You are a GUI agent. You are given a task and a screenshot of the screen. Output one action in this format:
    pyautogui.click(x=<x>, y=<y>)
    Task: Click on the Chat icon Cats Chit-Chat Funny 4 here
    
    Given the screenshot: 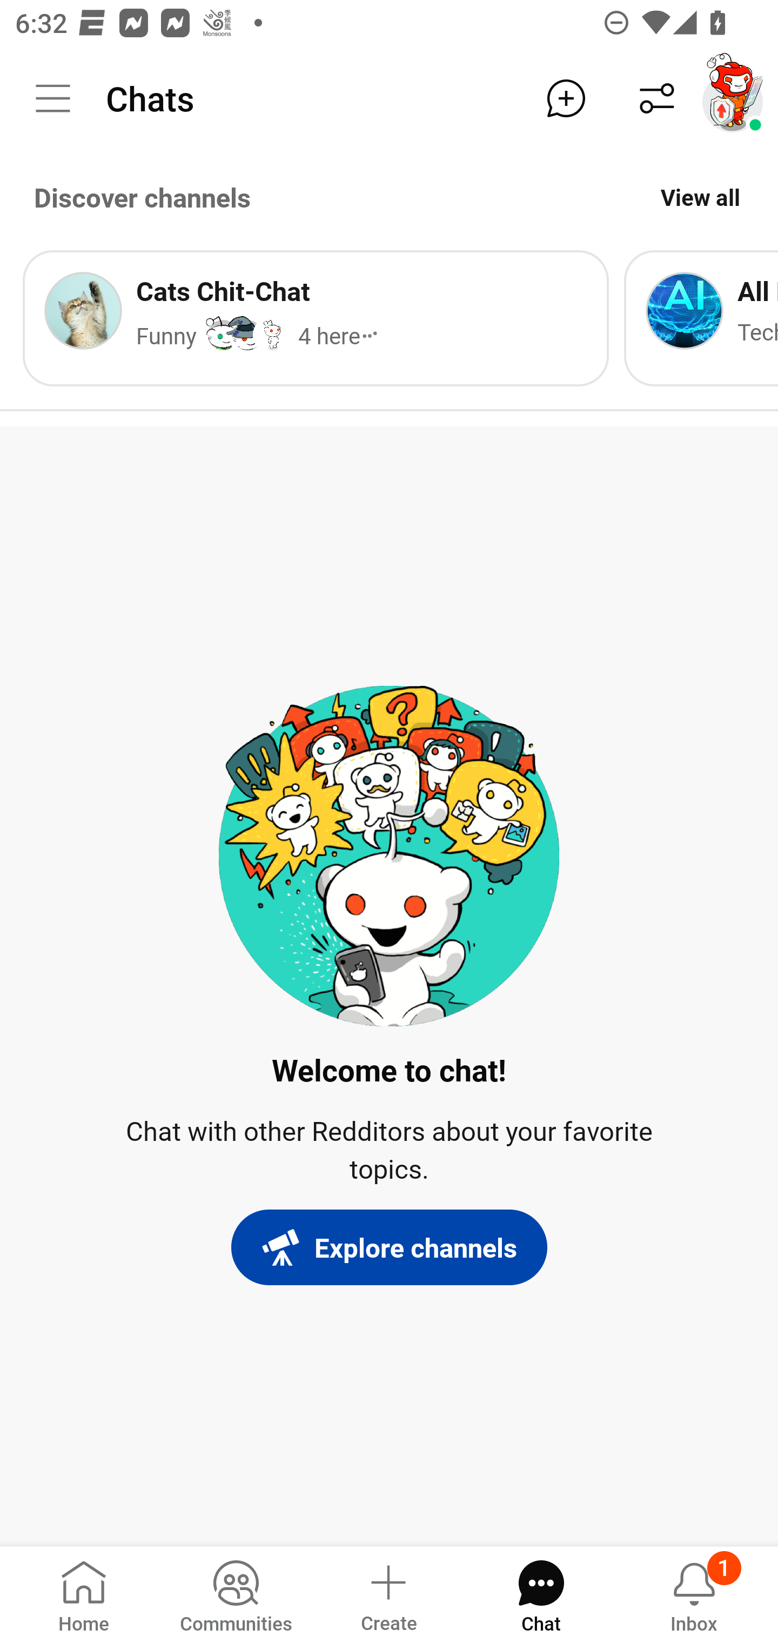 What is the action you would take?
    pyautogui.click(x=316, y=318)
    